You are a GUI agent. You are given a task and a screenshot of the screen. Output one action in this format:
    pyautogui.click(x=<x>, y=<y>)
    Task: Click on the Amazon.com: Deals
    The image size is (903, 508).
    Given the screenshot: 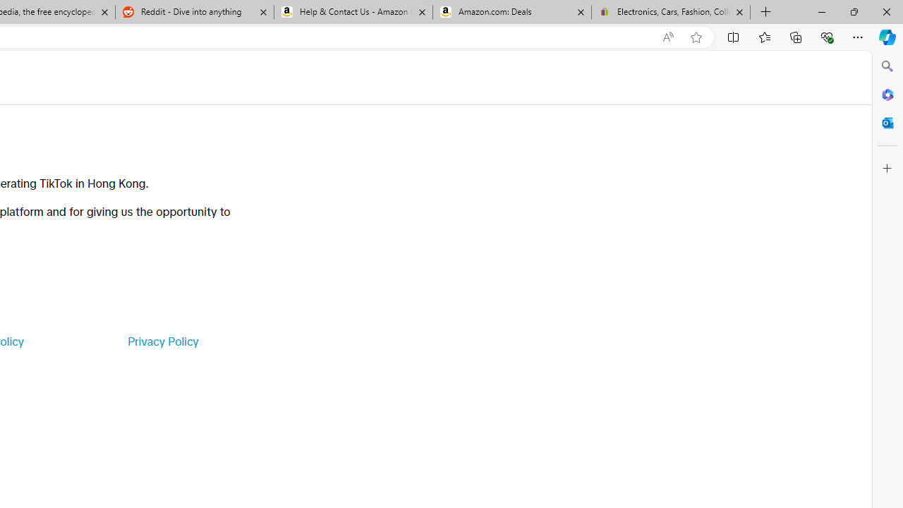 What is the action you would take?
    pyautogui.click(x=512, y=13)
    